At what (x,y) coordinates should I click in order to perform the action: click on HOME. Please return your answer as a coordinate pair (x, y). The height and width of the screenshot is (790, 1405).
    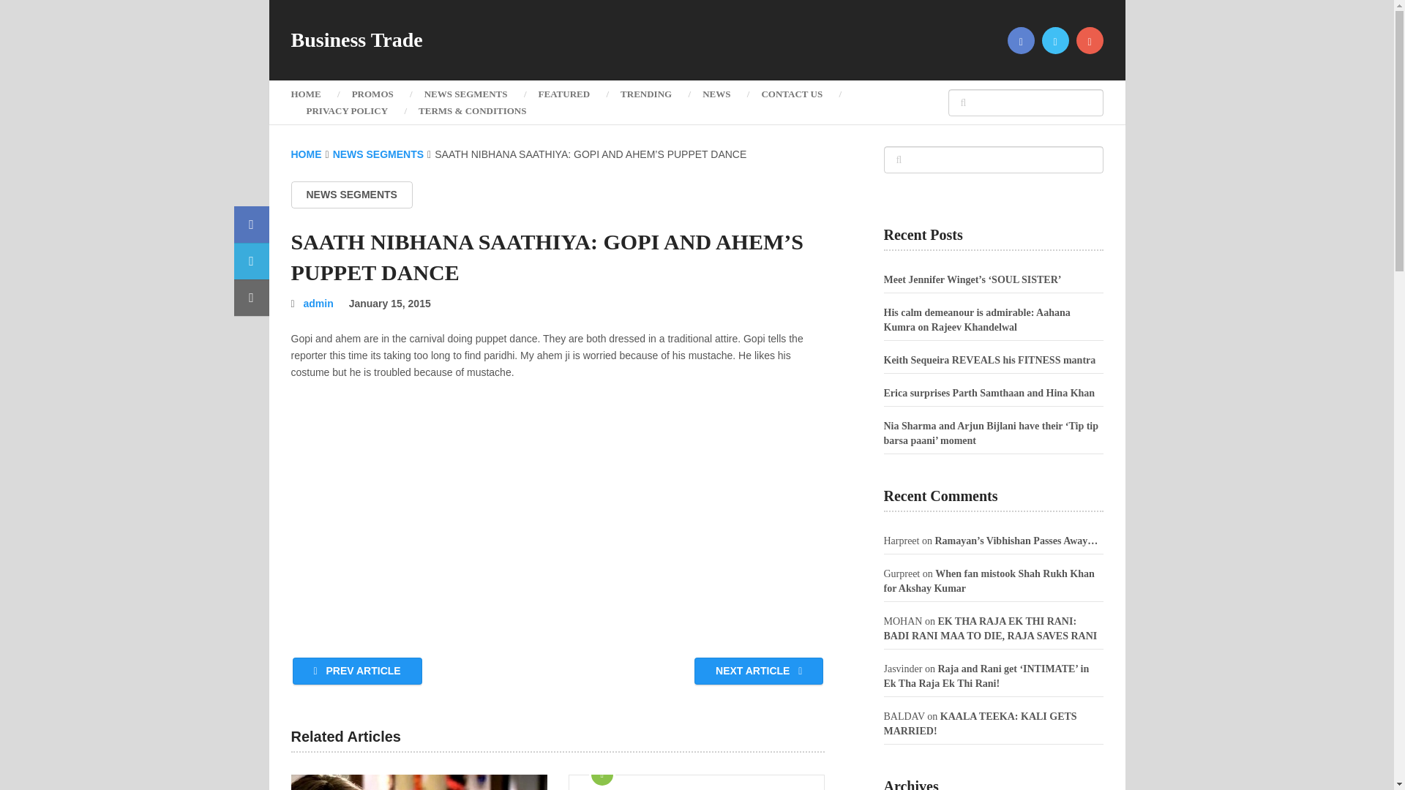
    Looking at the image, I should click on (313, 94).